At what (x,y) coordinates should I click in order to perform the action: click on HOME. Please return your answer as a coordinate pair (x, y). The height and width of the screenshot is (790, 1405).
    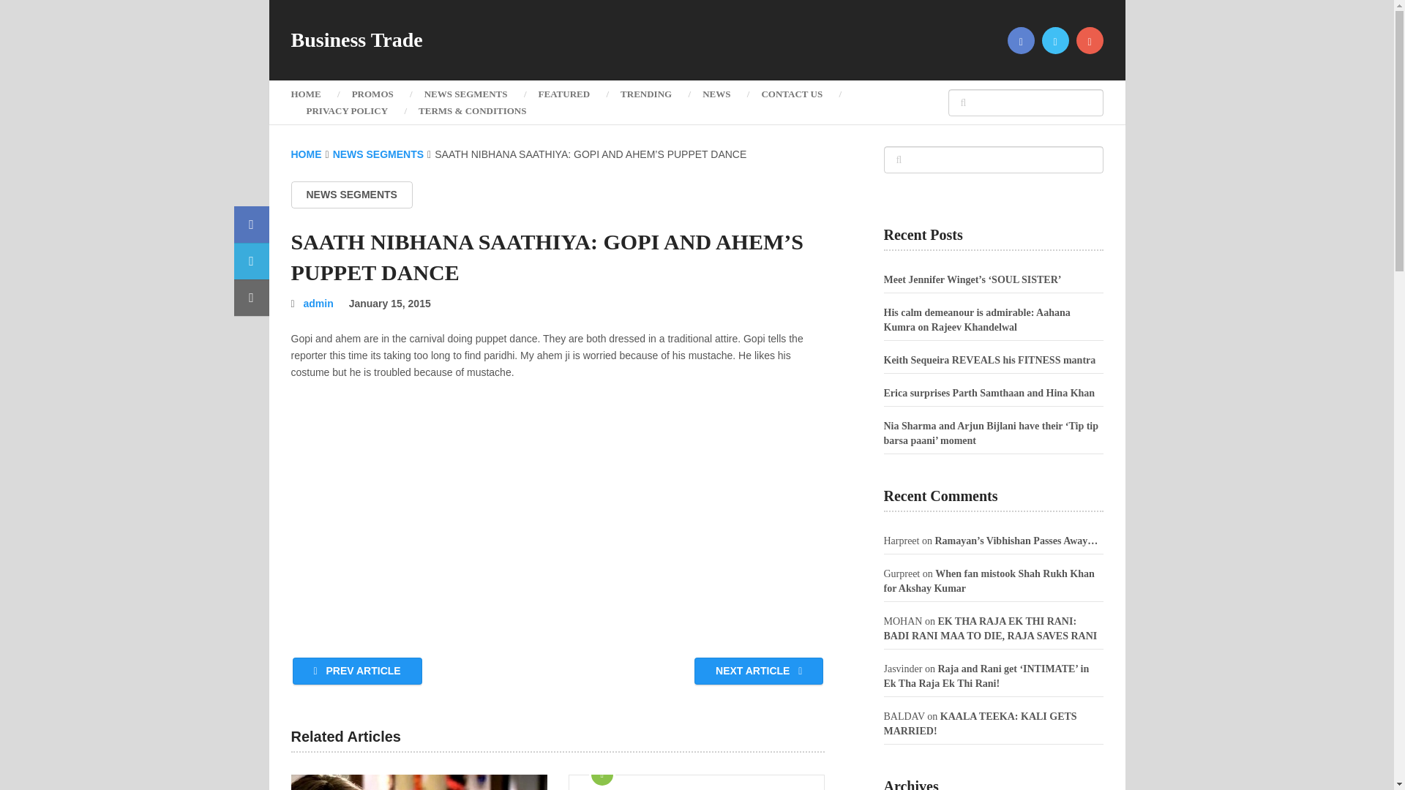
    Looking at the image, I should click on (313, 94).